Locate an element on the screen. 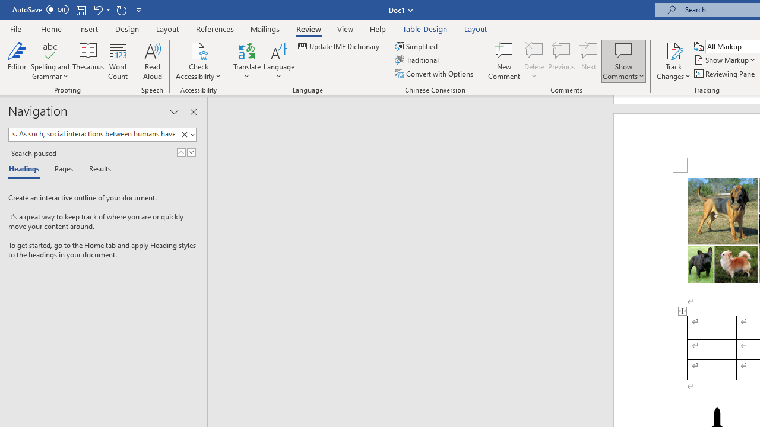 This screenshot has width=760, height=427. Spelling and Grammar is located at coordinates (50, 50).